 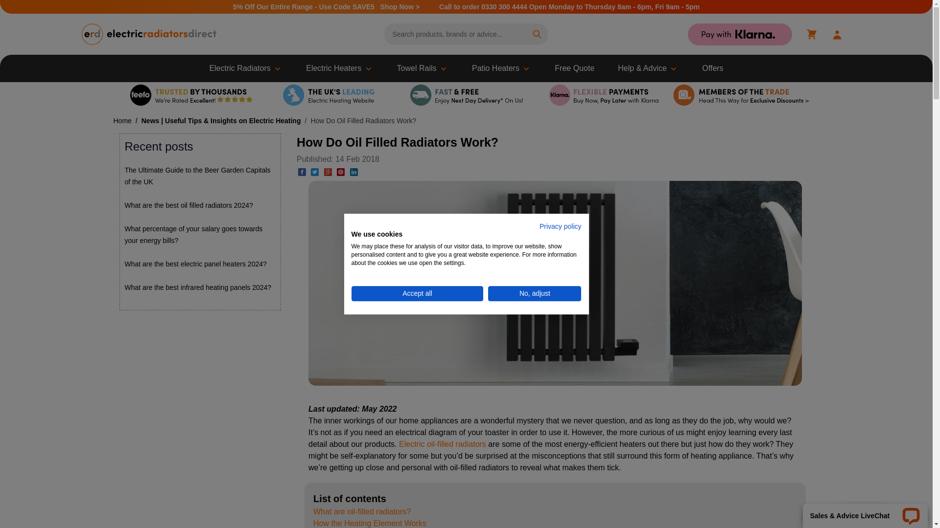 I want to click on Basket, so click(x=812, y=34).